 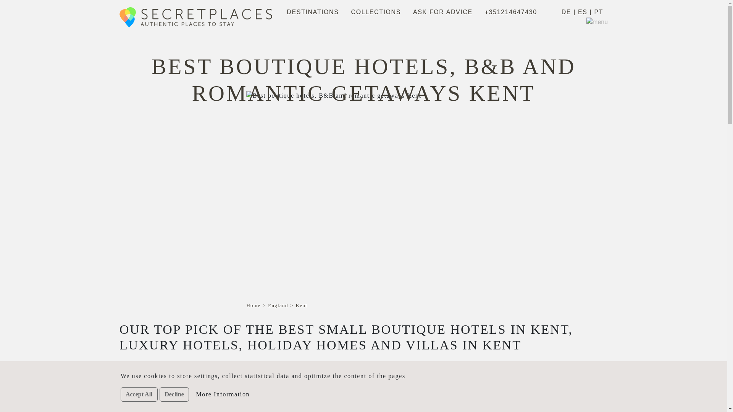 I want to click on DESTINATIONS, so click(x=312, y=12).